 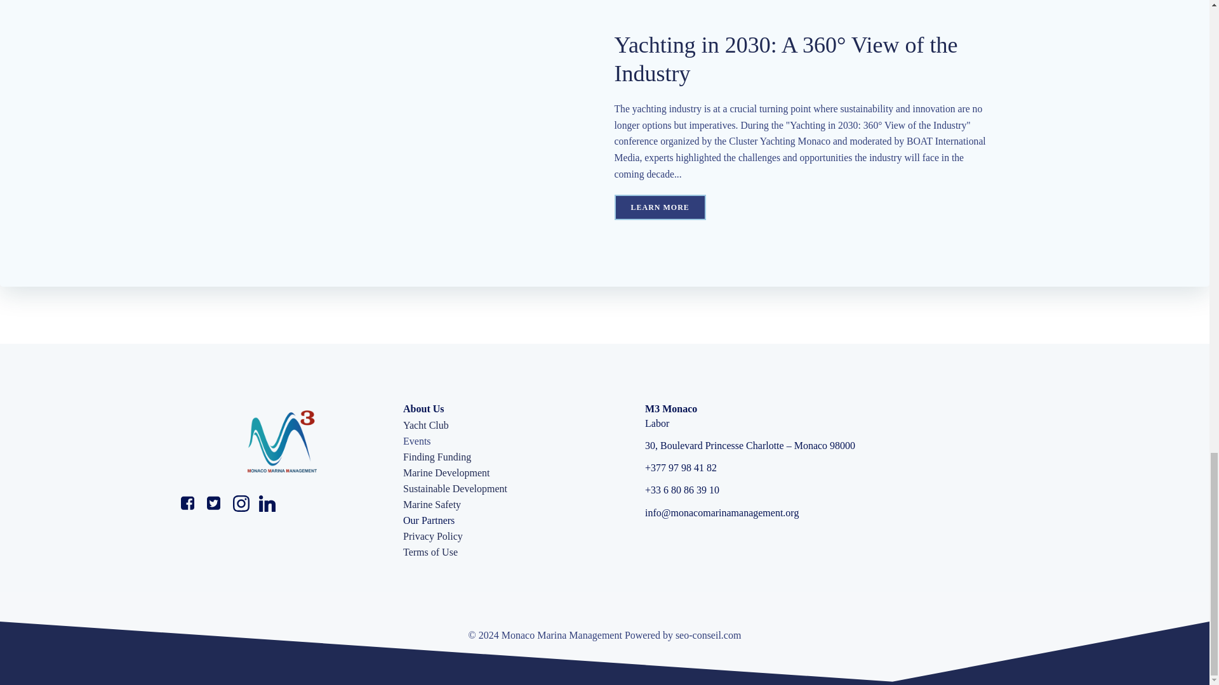 What do you see at coordinates (437, 457) in the screenshot?
I see `Finding Funding` at bounding box center [437, 457].